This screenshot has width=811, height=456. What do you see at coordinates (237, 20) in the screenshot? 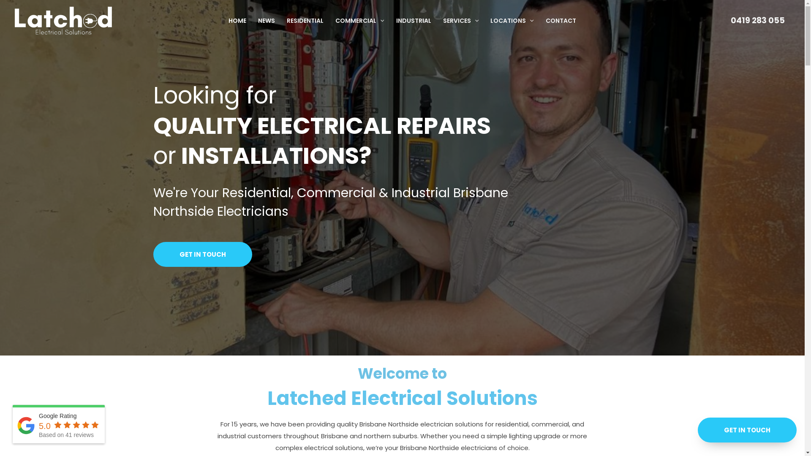
I see `HOME` at bounding box center [237, 20].